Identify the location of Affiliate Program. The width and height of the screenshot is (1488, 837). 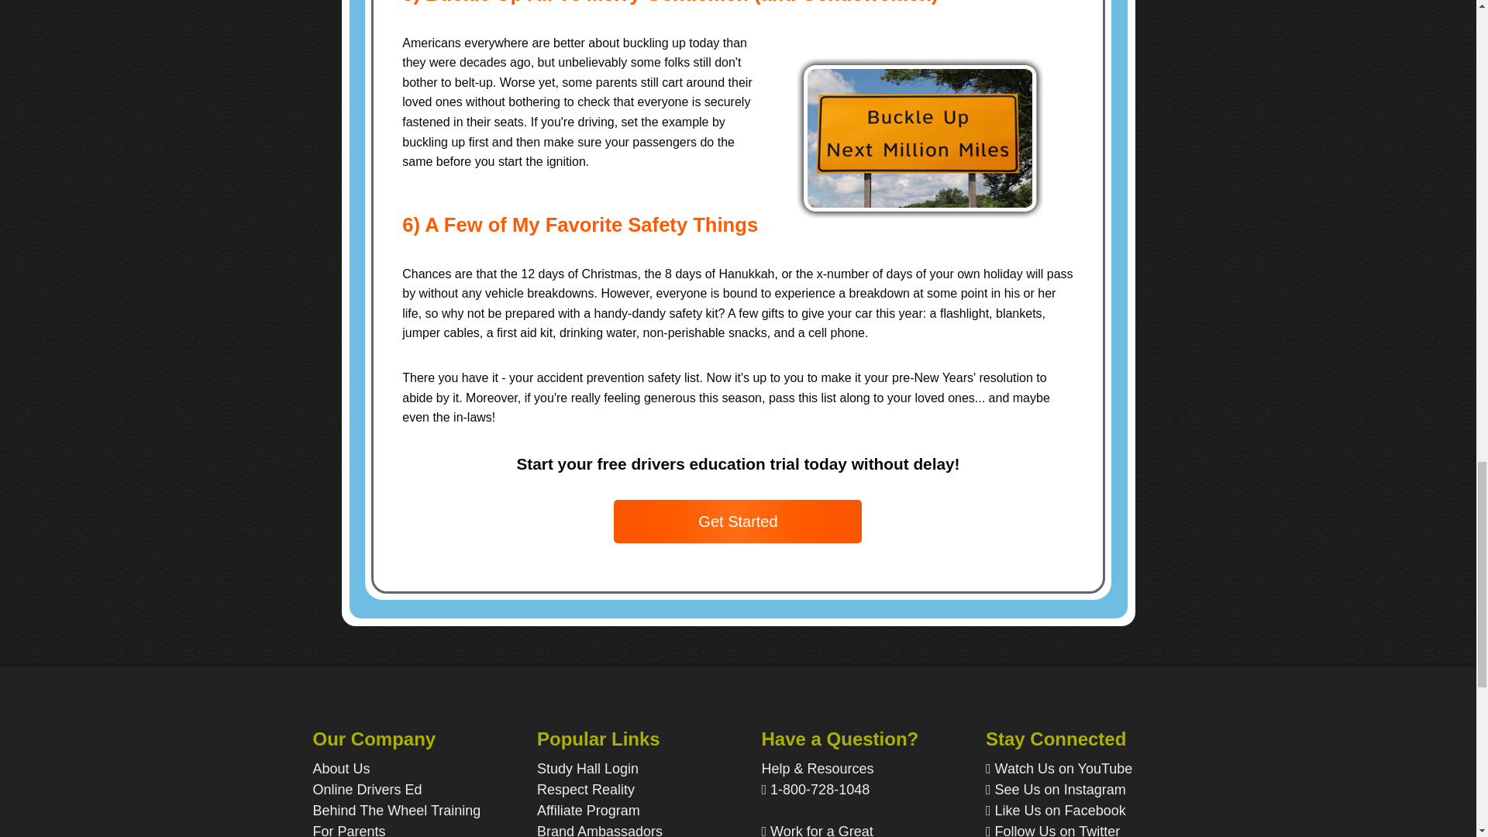
(588, 811).